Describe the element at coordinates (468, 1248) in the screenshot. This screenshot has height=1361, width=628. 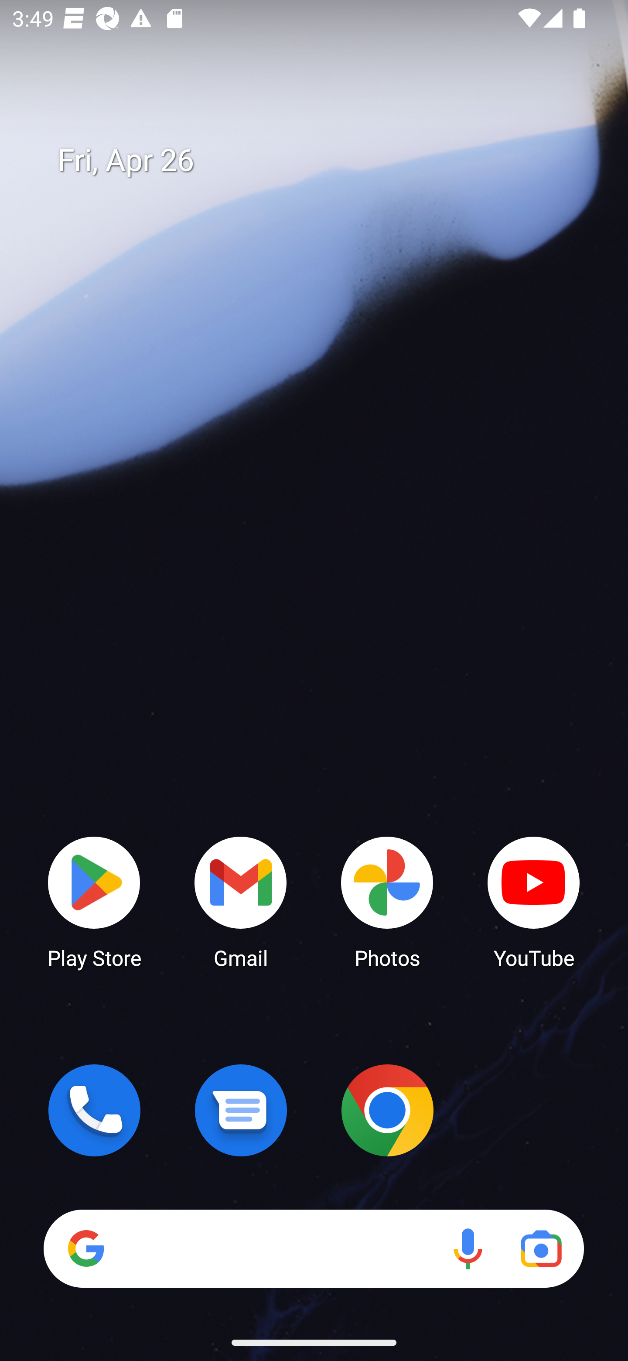
I see `Voice search` at that location.